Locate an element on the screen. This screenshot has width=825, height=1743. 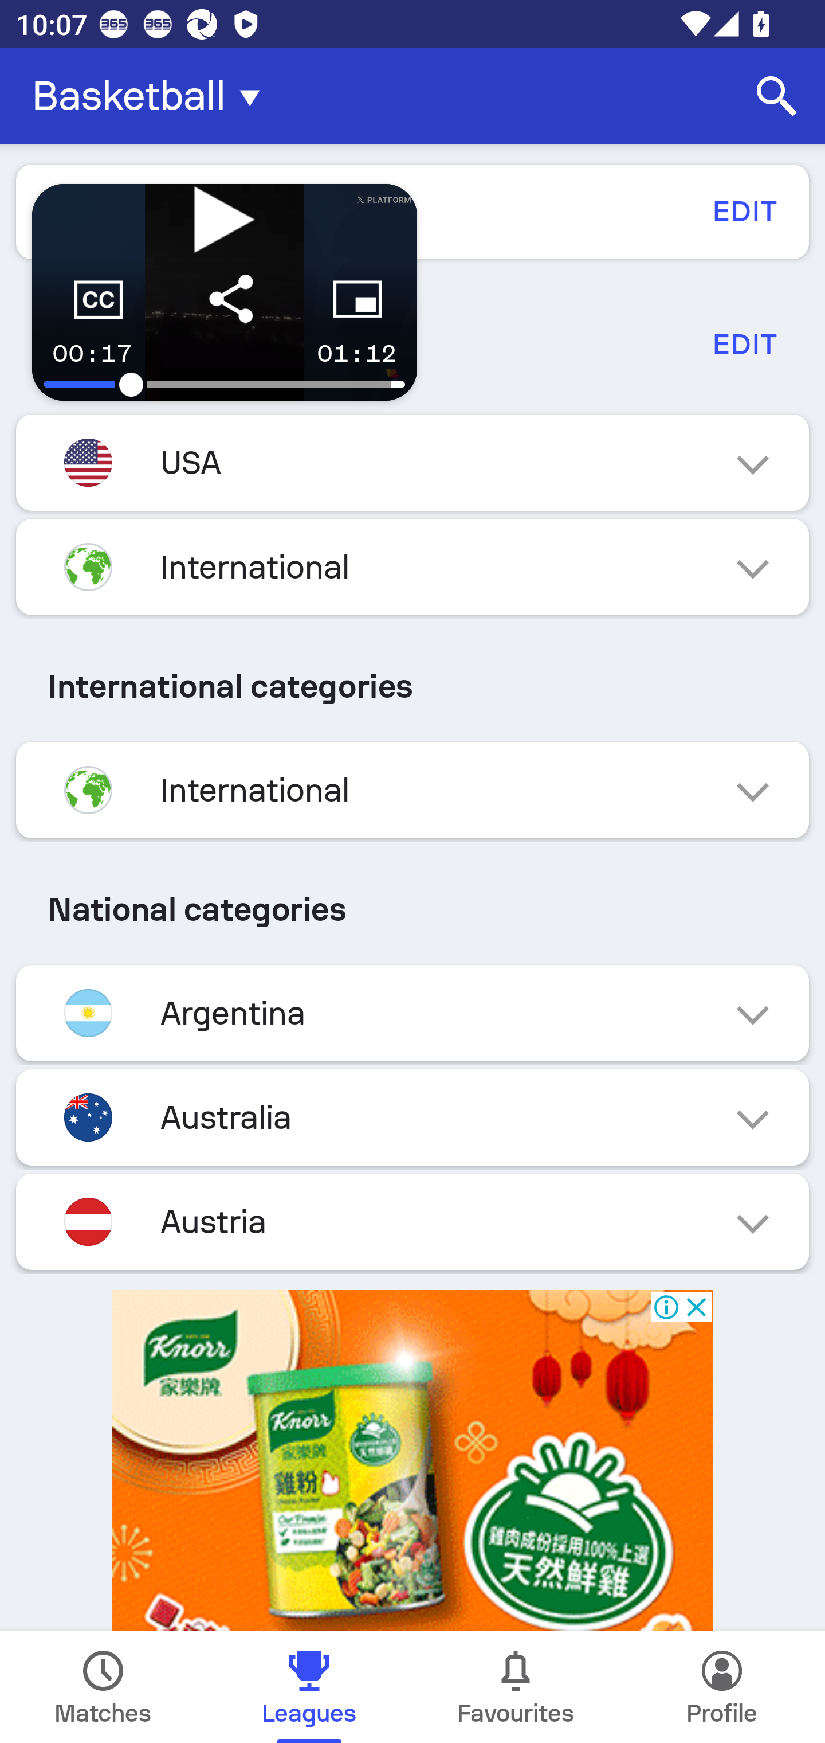
Austria is located at coordinates (412, 1221).